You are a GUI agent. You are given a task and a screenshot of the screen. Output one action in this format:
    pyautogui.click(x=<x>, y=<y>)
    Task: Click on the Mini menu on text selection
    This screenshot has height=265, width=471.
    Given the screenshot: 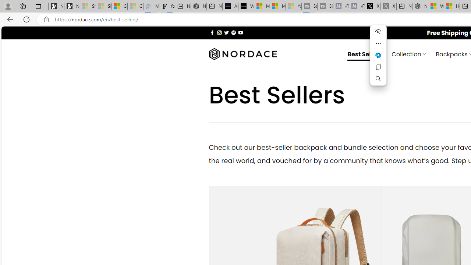 What is the action you would take?
    pyautogui.click(x=378, y=55)
    